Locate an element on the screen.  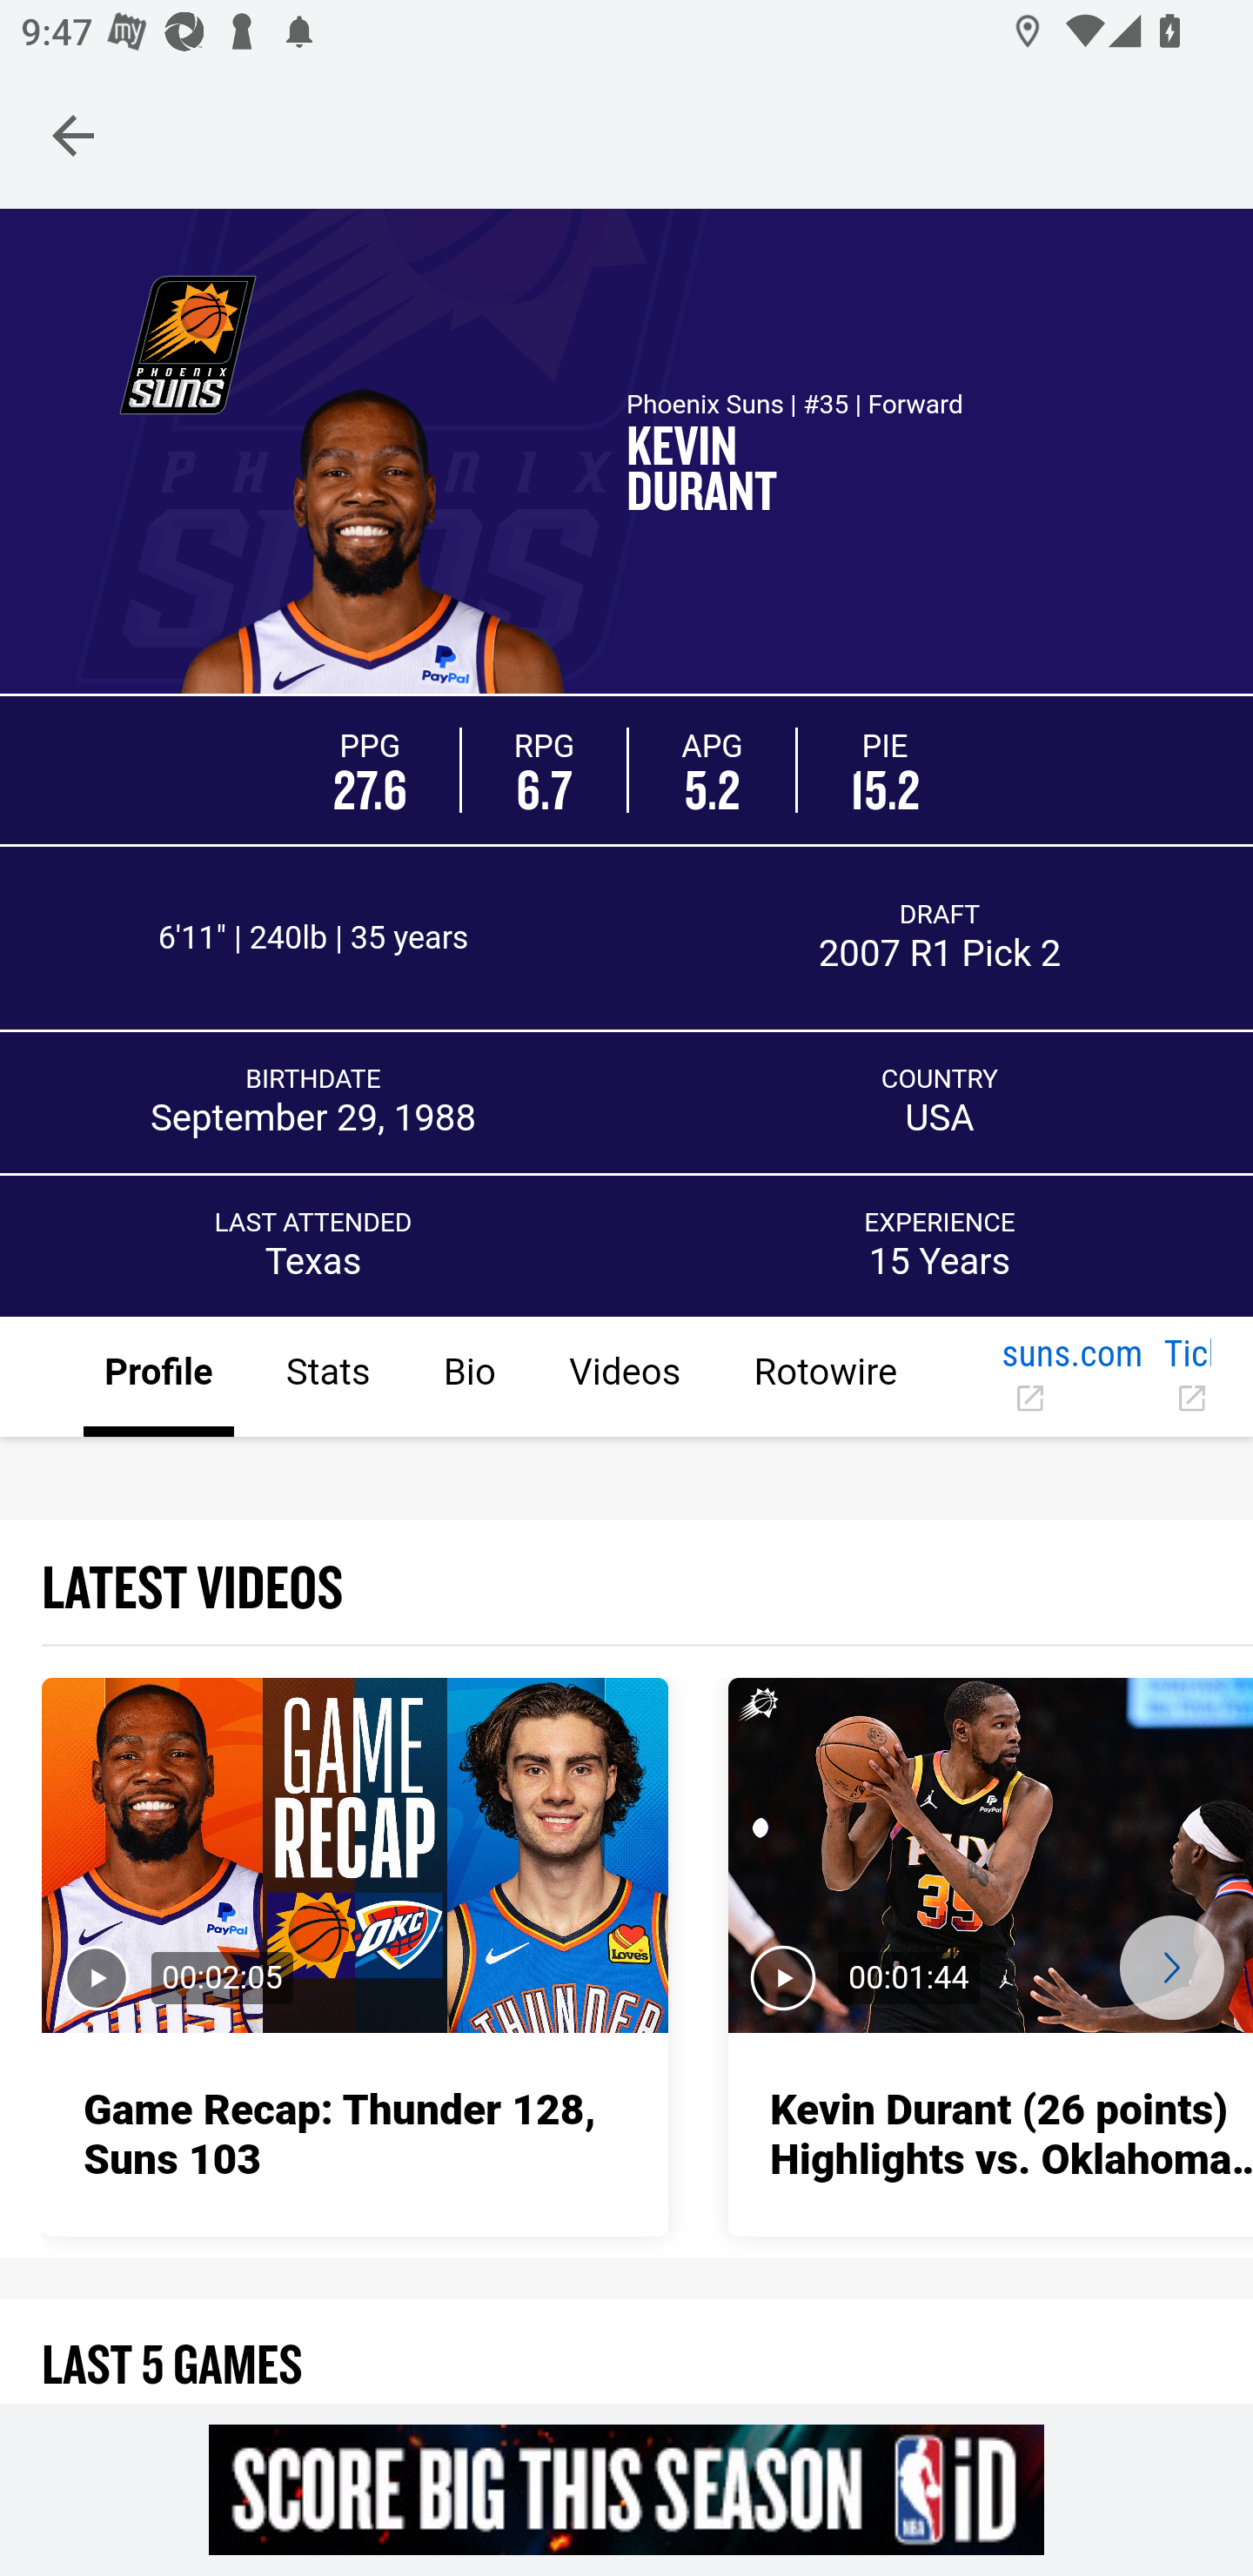
Profile is located at coordinates (159, 1378).